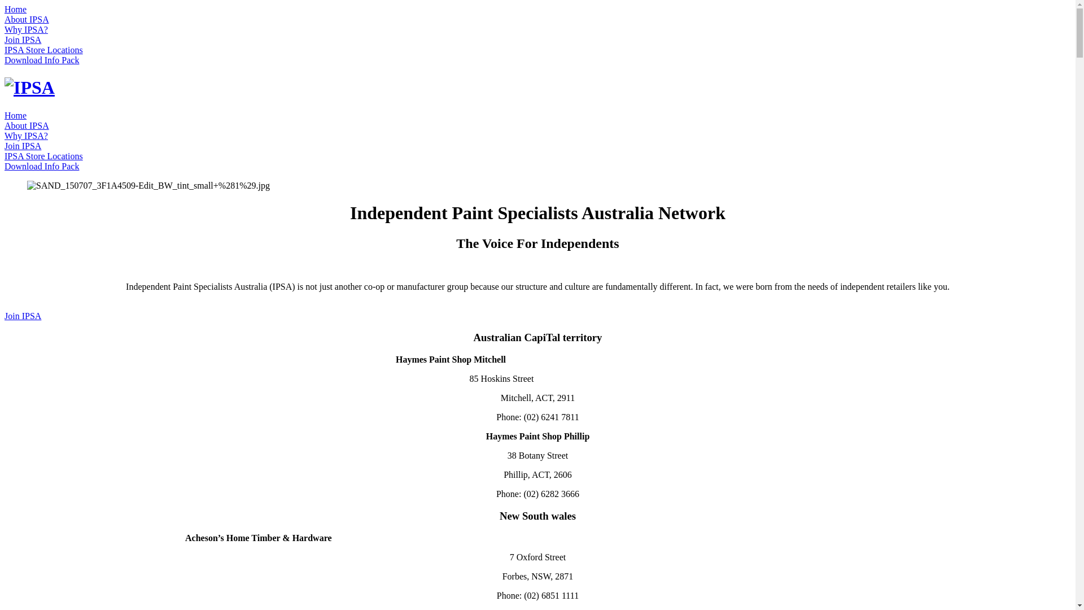 The height and width of the screenshot is (610, 1084). What do you see at coordinates (23, 316) in the screenshot?
I see `Join IPSA` at bounding box center [23, 316].